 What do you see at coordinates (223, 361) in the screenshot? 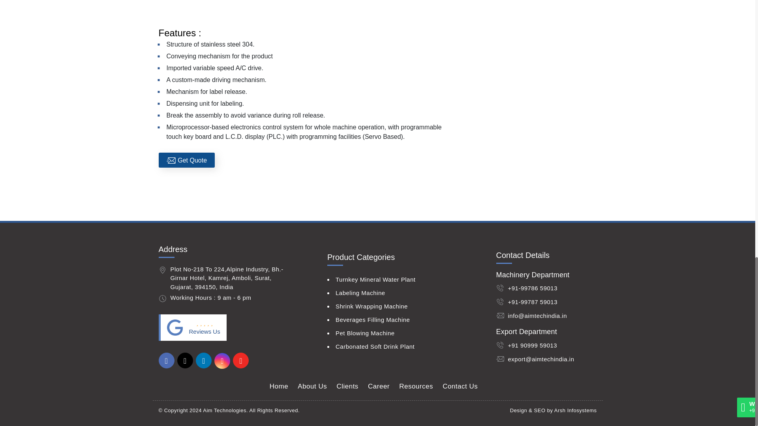
I see `Instagram` at bounding box center [223, 361].